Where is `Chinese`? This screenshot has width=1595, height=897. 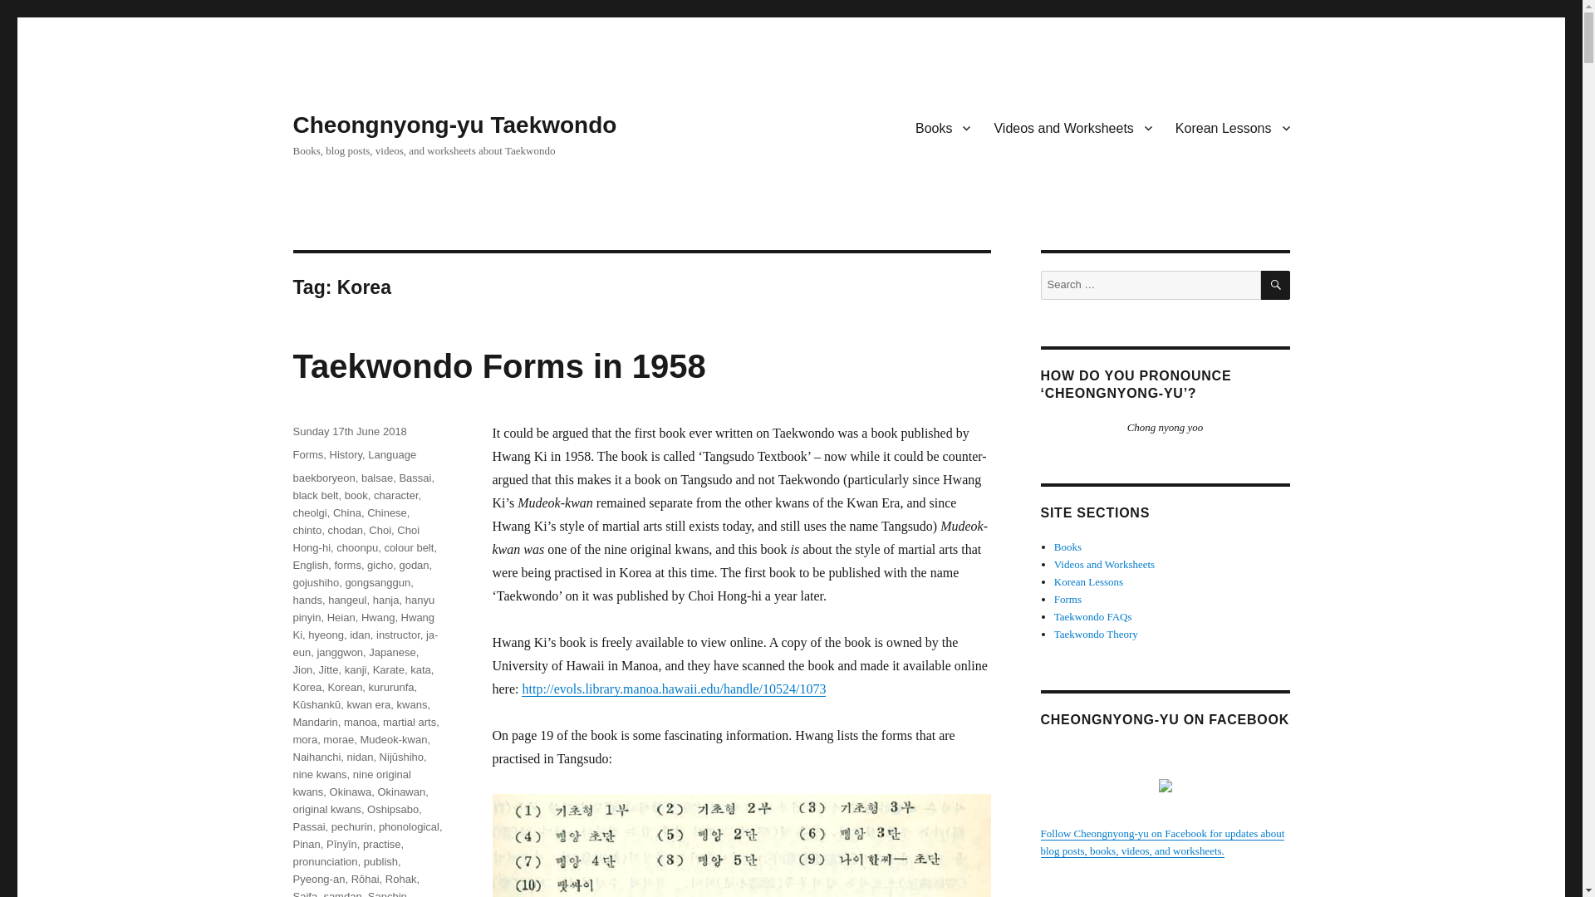
Chinese is located at coordinates (386, 513).